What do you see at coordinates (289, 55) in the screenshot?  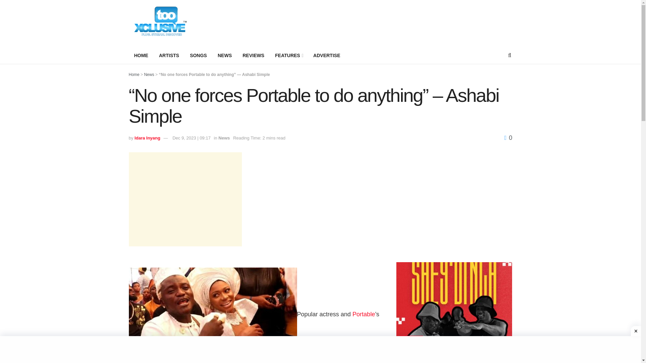 I see `FEATURES` at bounding box center [289, 55].